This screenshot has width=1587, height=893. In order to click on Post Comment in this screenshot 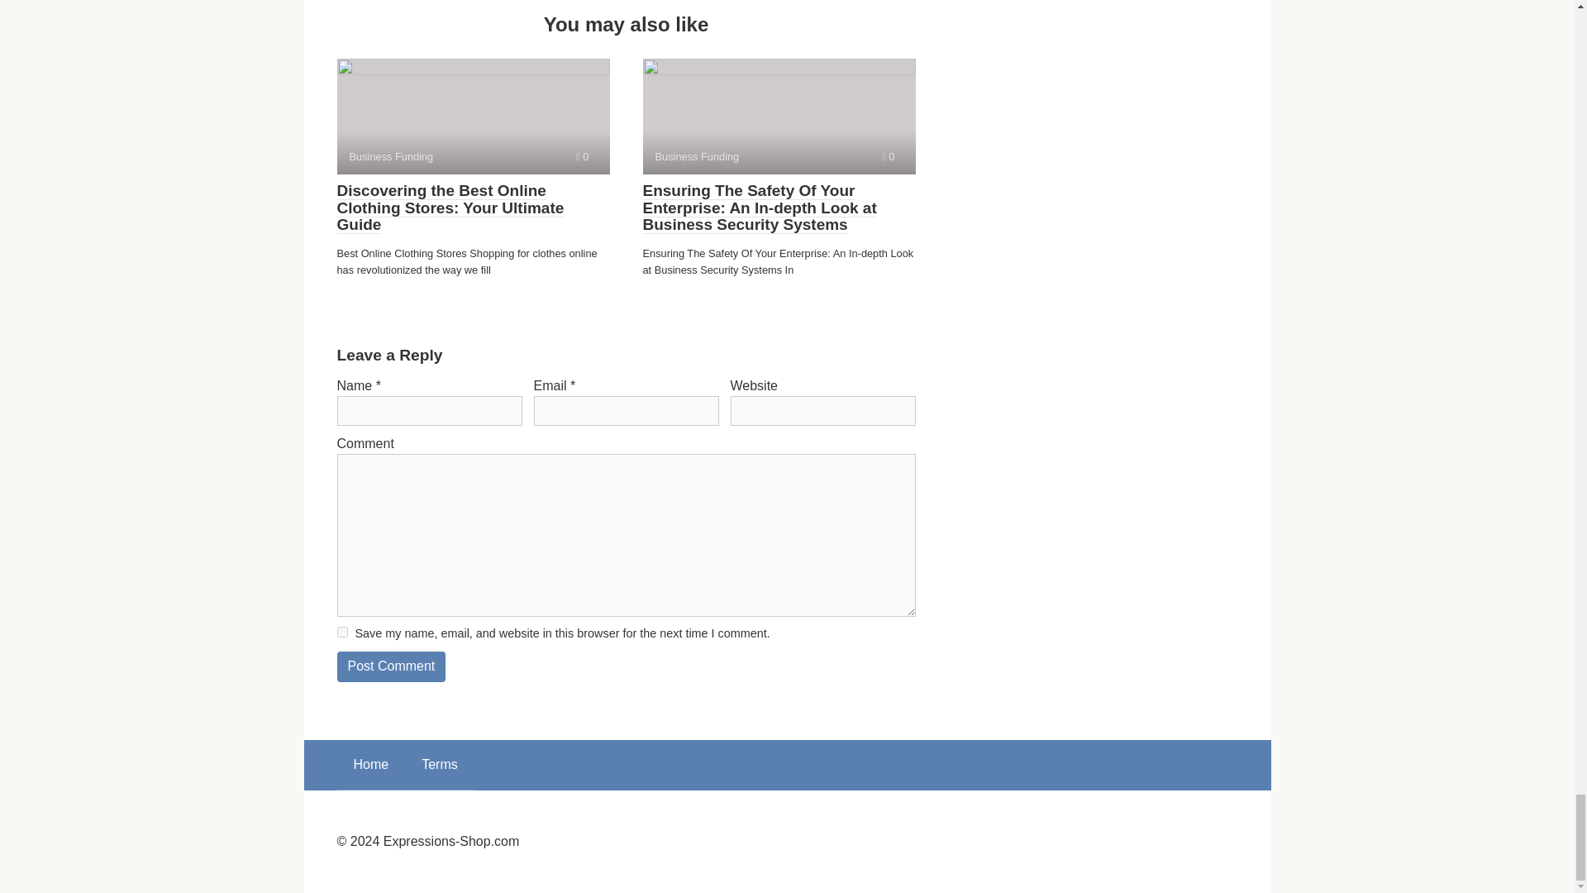, I will do `click(391, 666)`.